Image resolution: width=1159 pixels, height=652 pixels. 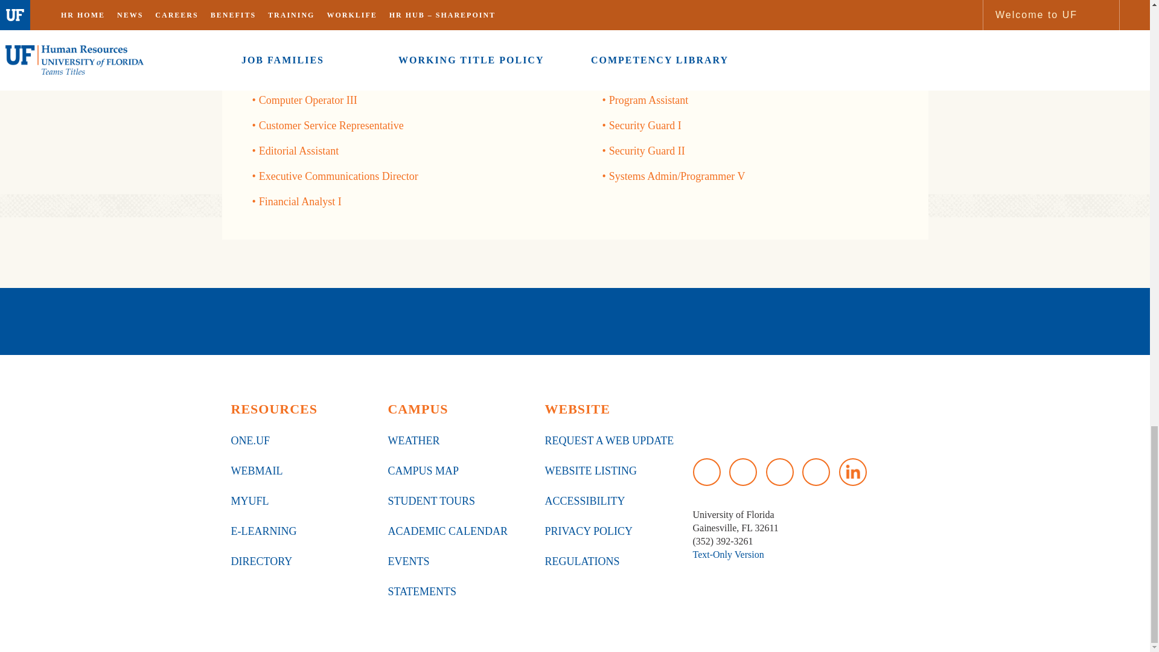 I want to click on Executive Communications Director, so click(x=338, y=176).